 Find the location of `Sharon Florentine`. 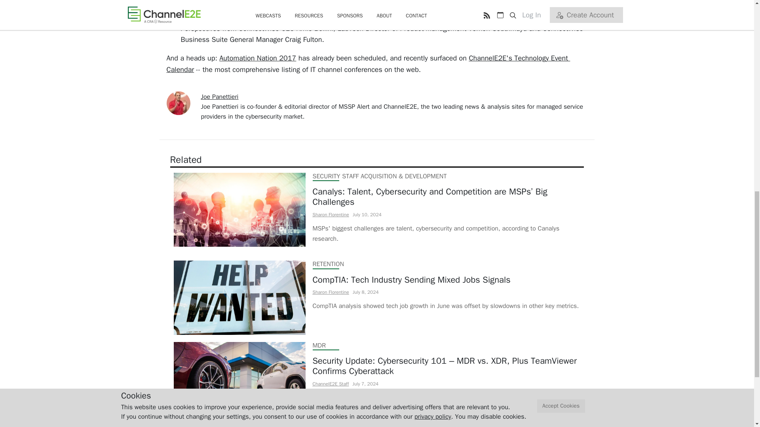

Sharon Florentine is located at coordinates (331, 214).